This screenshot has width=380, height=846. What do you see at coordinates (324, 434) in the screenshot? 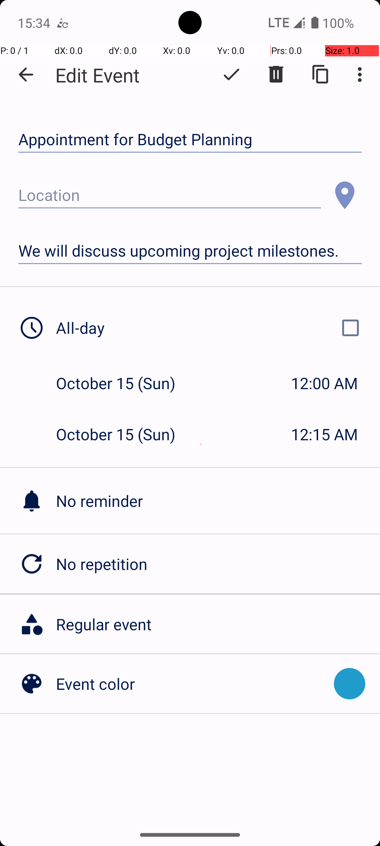
I see `12:15 AM` at bounding box center [324, 434].